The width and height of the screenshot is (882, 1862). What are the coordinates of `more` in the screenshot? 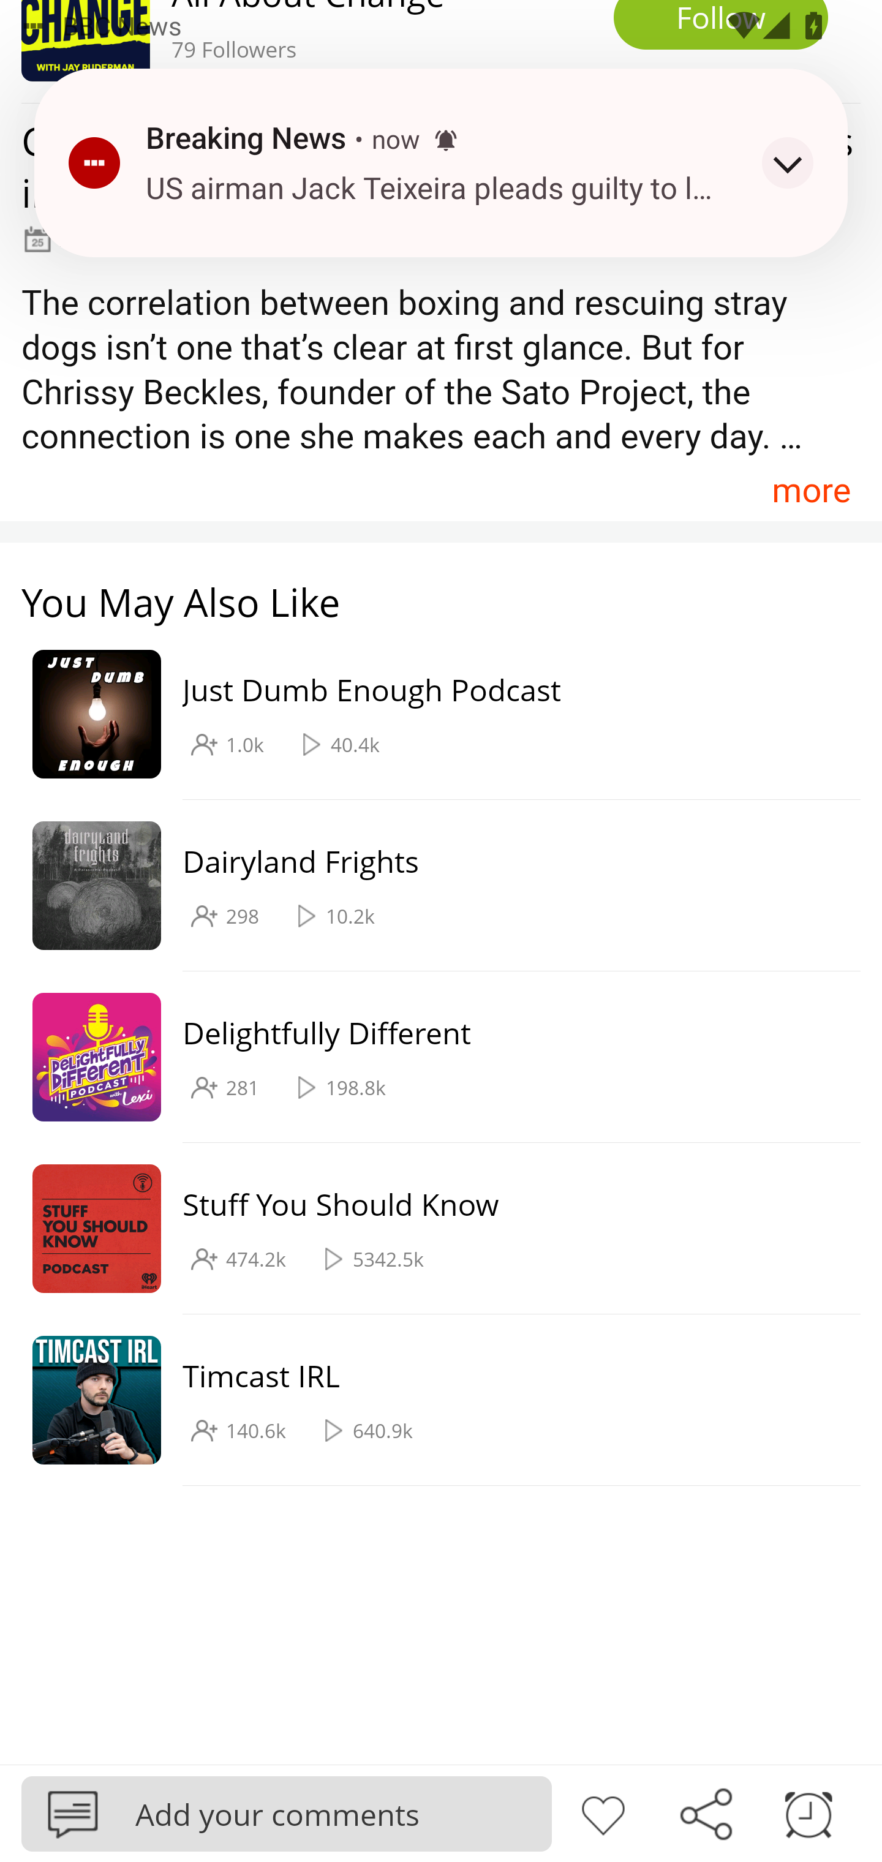 It's located at (811, 489).